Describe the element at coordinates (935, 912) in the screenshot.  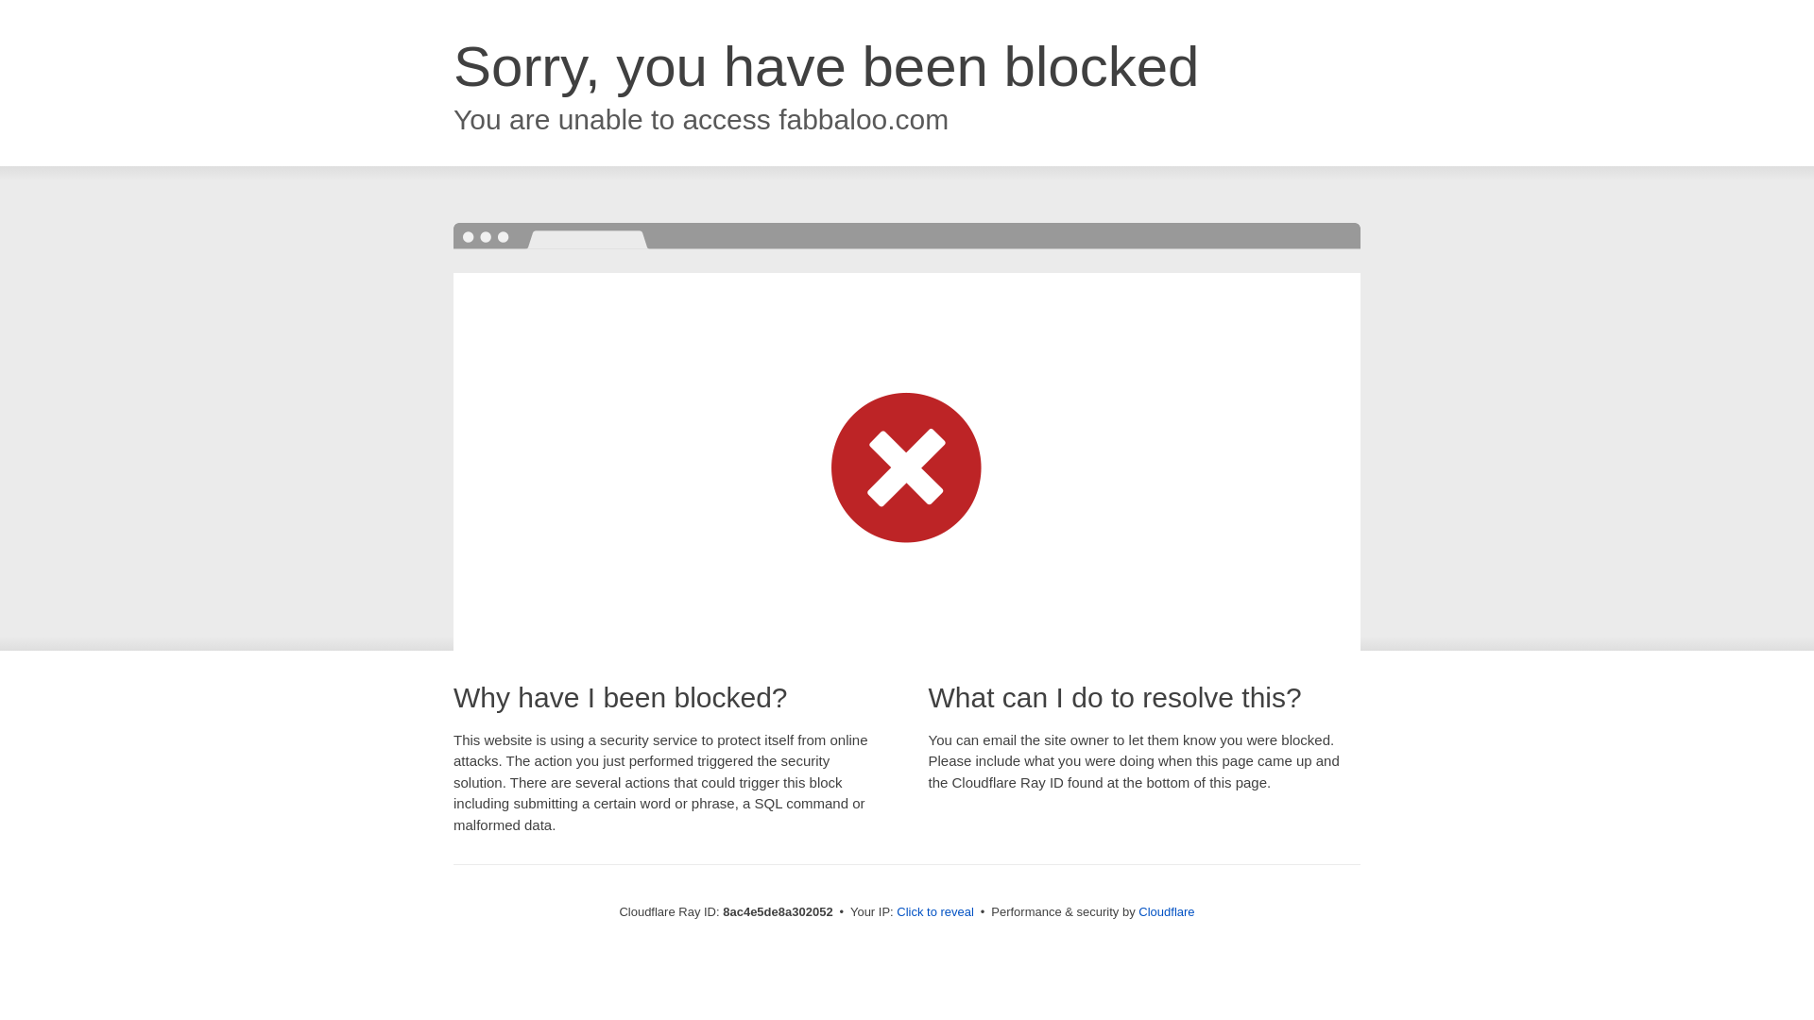
I see `Click to reveal` at that location.